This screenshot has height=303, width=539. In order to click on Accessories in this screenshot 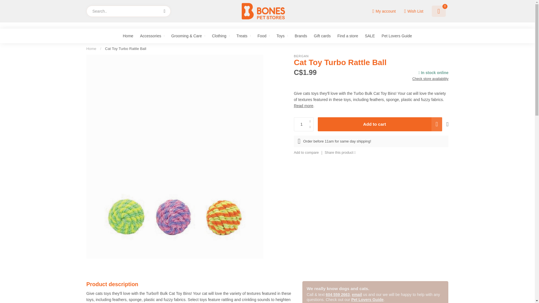, I will do `click(152, 36)`.